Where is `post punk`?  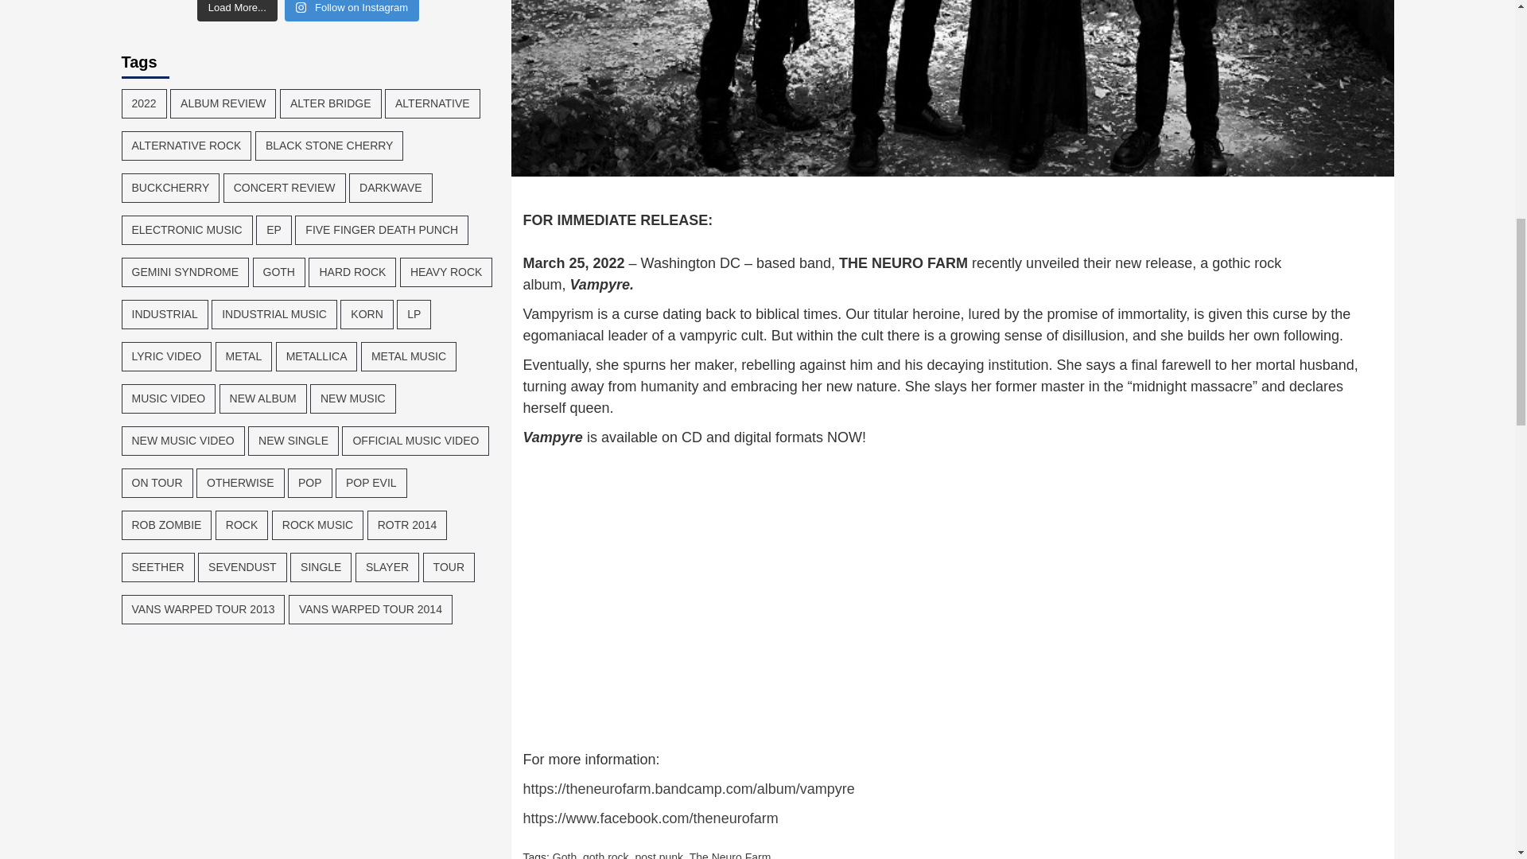 post punk is located at coordinates (659, 855).